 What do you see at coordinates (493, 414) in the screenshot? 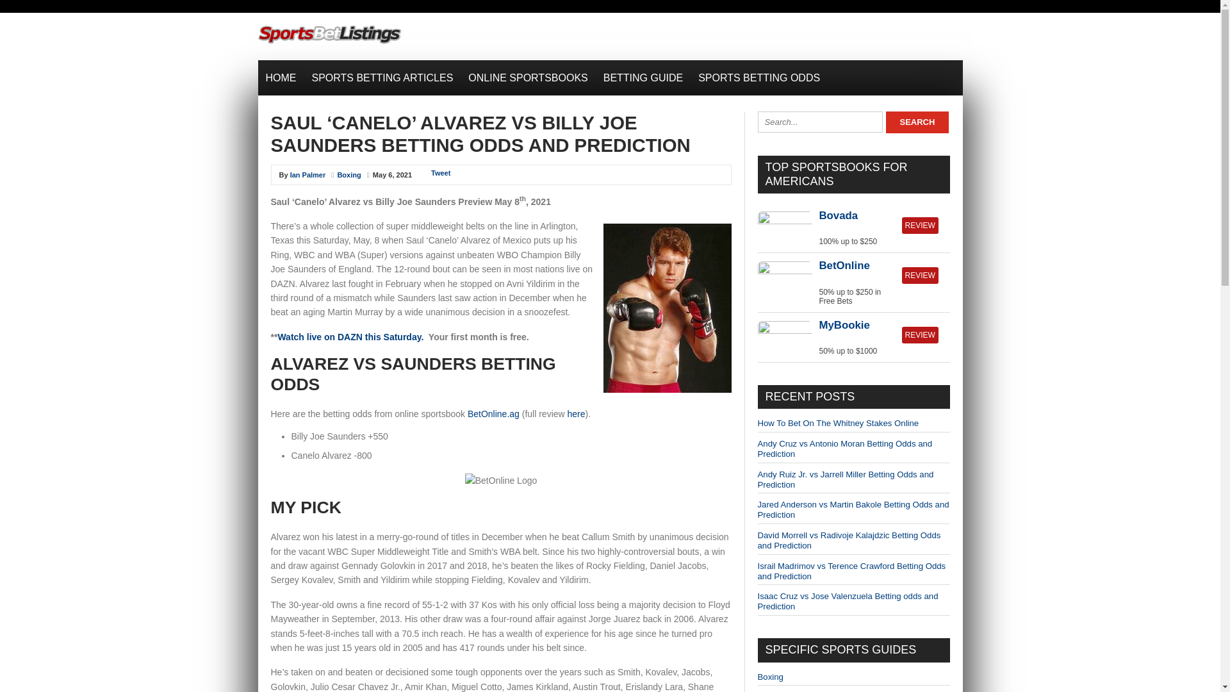
I see `BetOnline.ag` at bounding box center [493, 414].